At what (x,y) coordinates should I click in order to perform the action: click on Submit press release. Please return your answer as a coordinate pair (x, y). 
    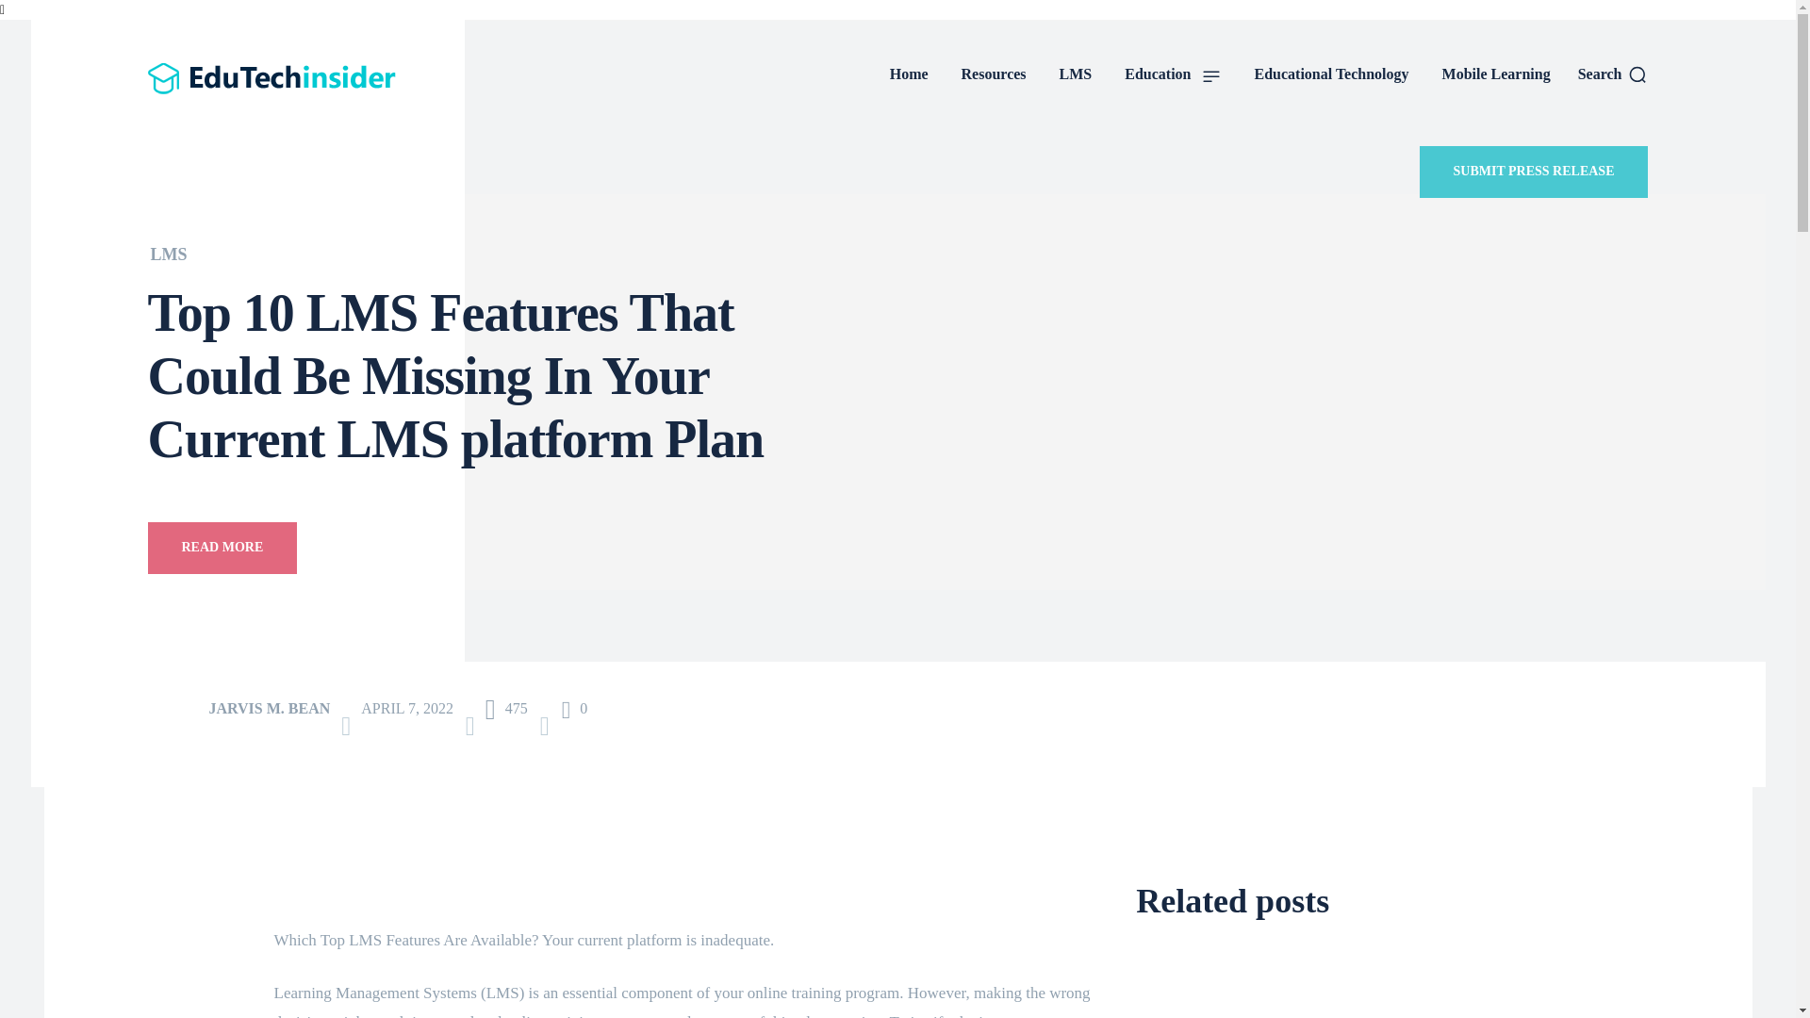
    Looking at the image, I should click on (1534, 172).